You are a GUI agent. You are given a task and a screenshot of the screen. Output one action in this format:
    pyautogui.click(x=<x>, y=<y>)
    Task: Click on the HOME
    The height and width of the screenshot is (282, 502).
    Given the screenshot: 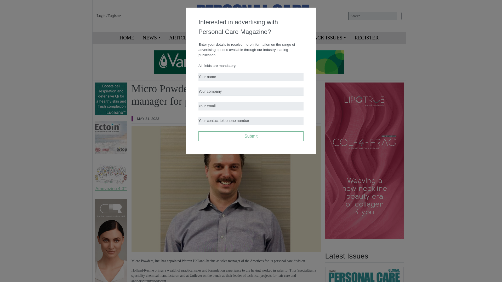 What is the action you would take?
    pyautogui.click(x=127, y=38)
    